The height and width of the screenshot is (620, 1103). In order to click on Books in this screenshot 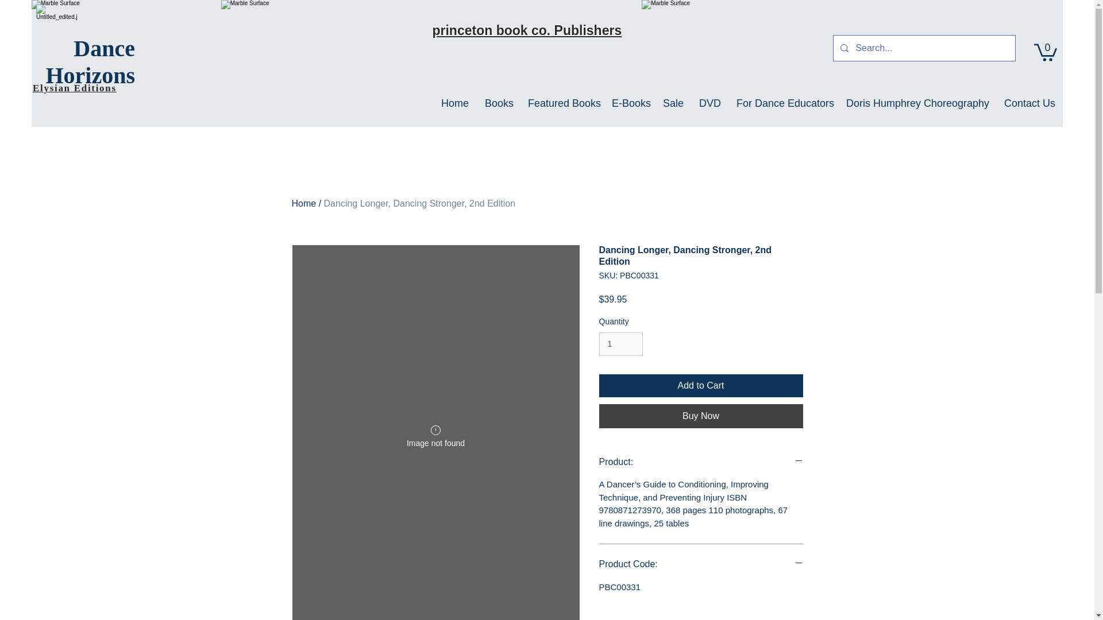, I will do `click(497, 103)`.